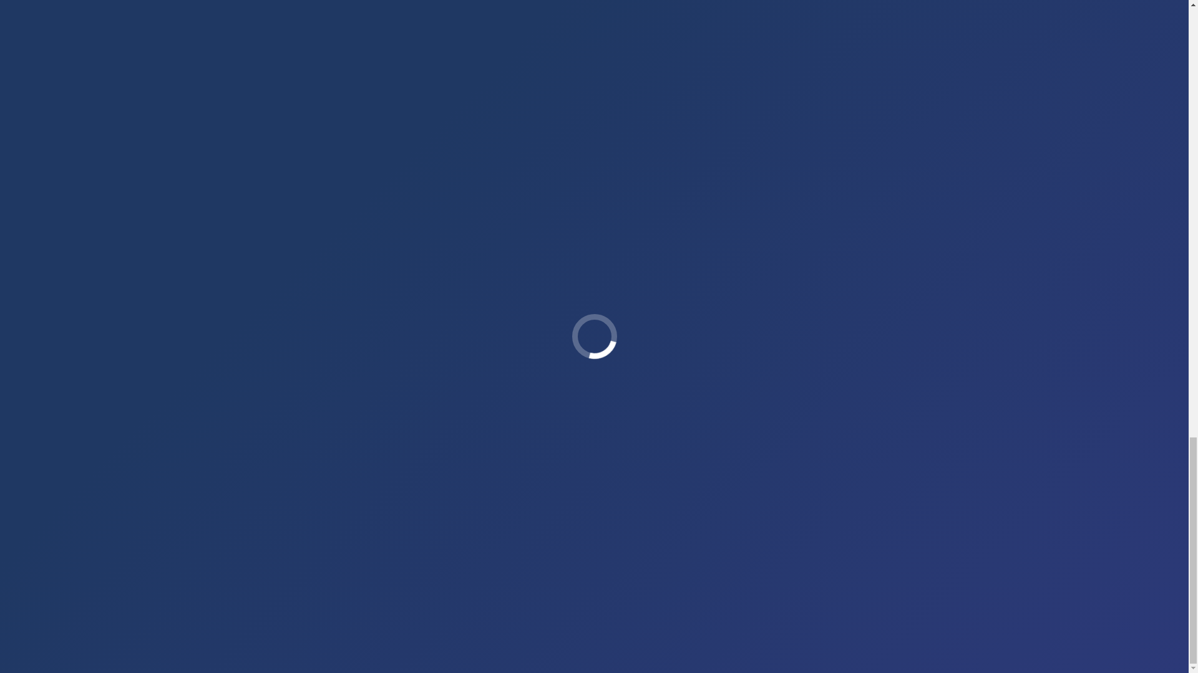 The height and width of the screenshot is (673, 1198). I want to click on Instagram page opens in new window, so click(228, 610).